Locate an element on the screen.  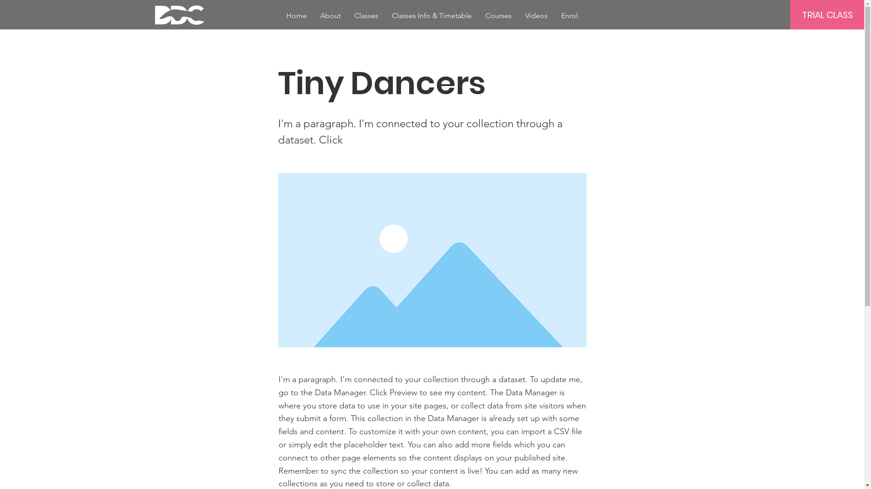
Enrol is located at coordinates (570, 15).